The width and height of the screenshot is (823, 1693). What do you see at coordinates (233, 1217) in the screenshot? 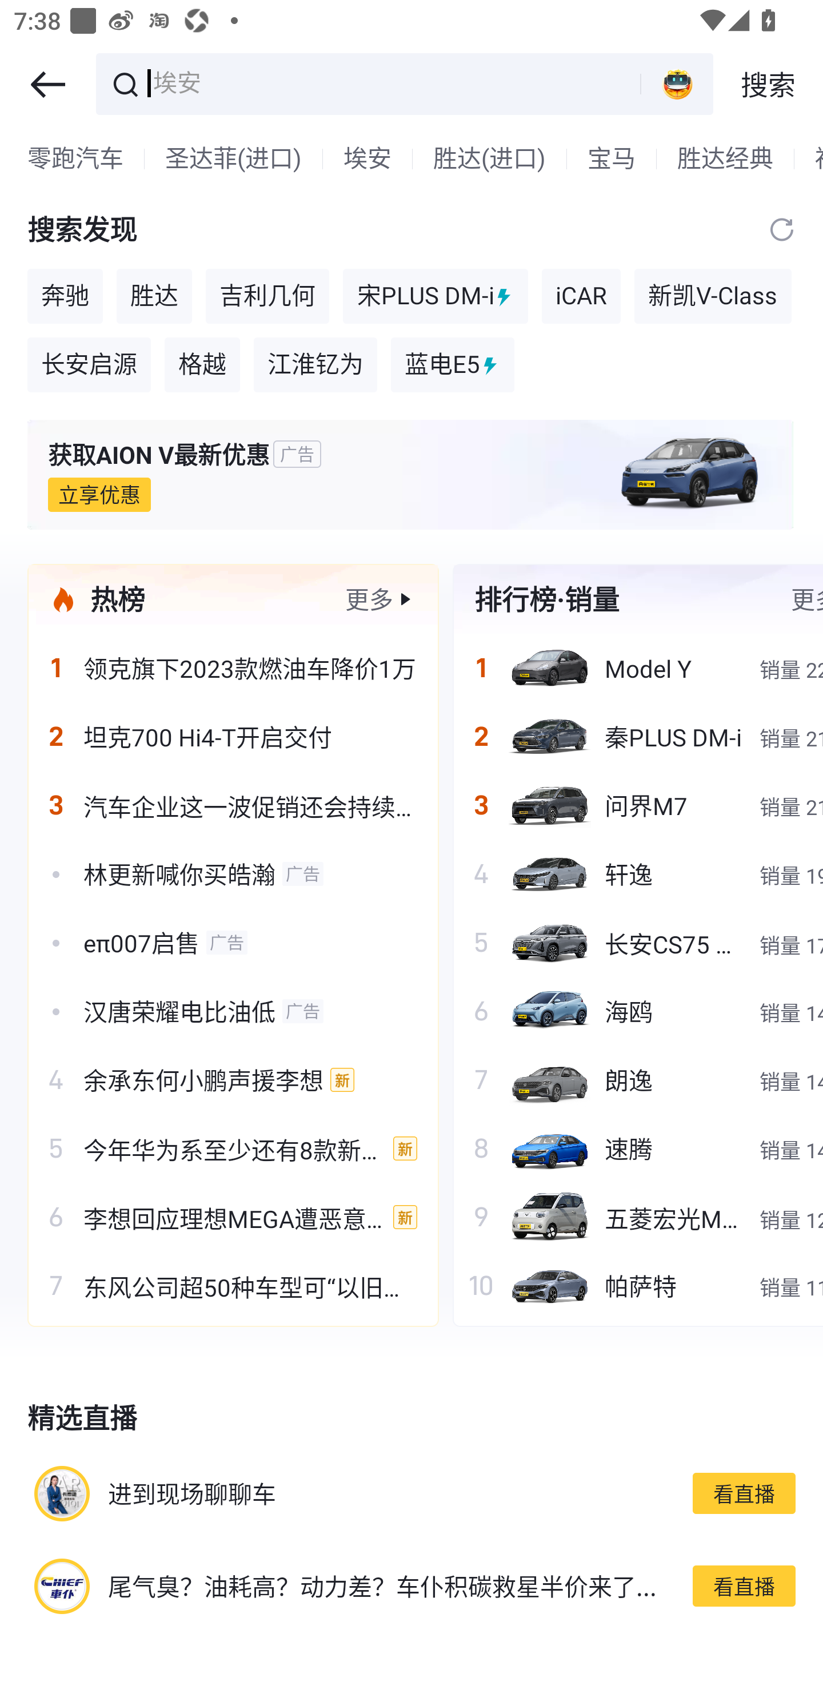
I see `李想回应理想MEGA遭恶意P图` at bounding box center [233, 1217].